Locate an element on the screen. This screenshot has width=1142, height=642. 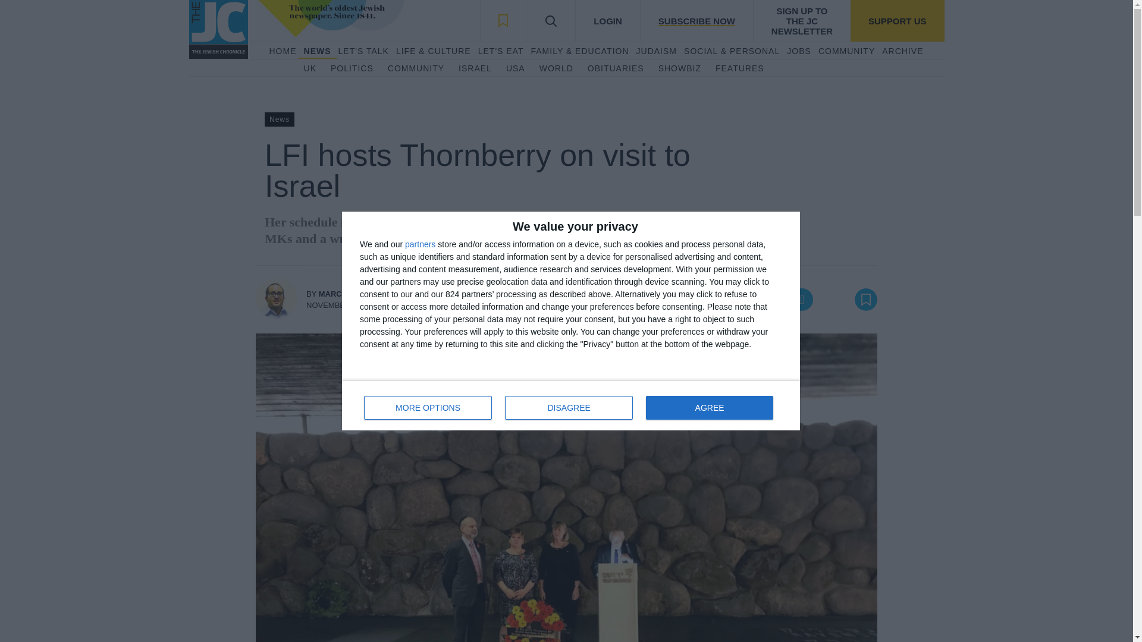
SUBSCRIBE NOW is located at coordinates (798, 51).